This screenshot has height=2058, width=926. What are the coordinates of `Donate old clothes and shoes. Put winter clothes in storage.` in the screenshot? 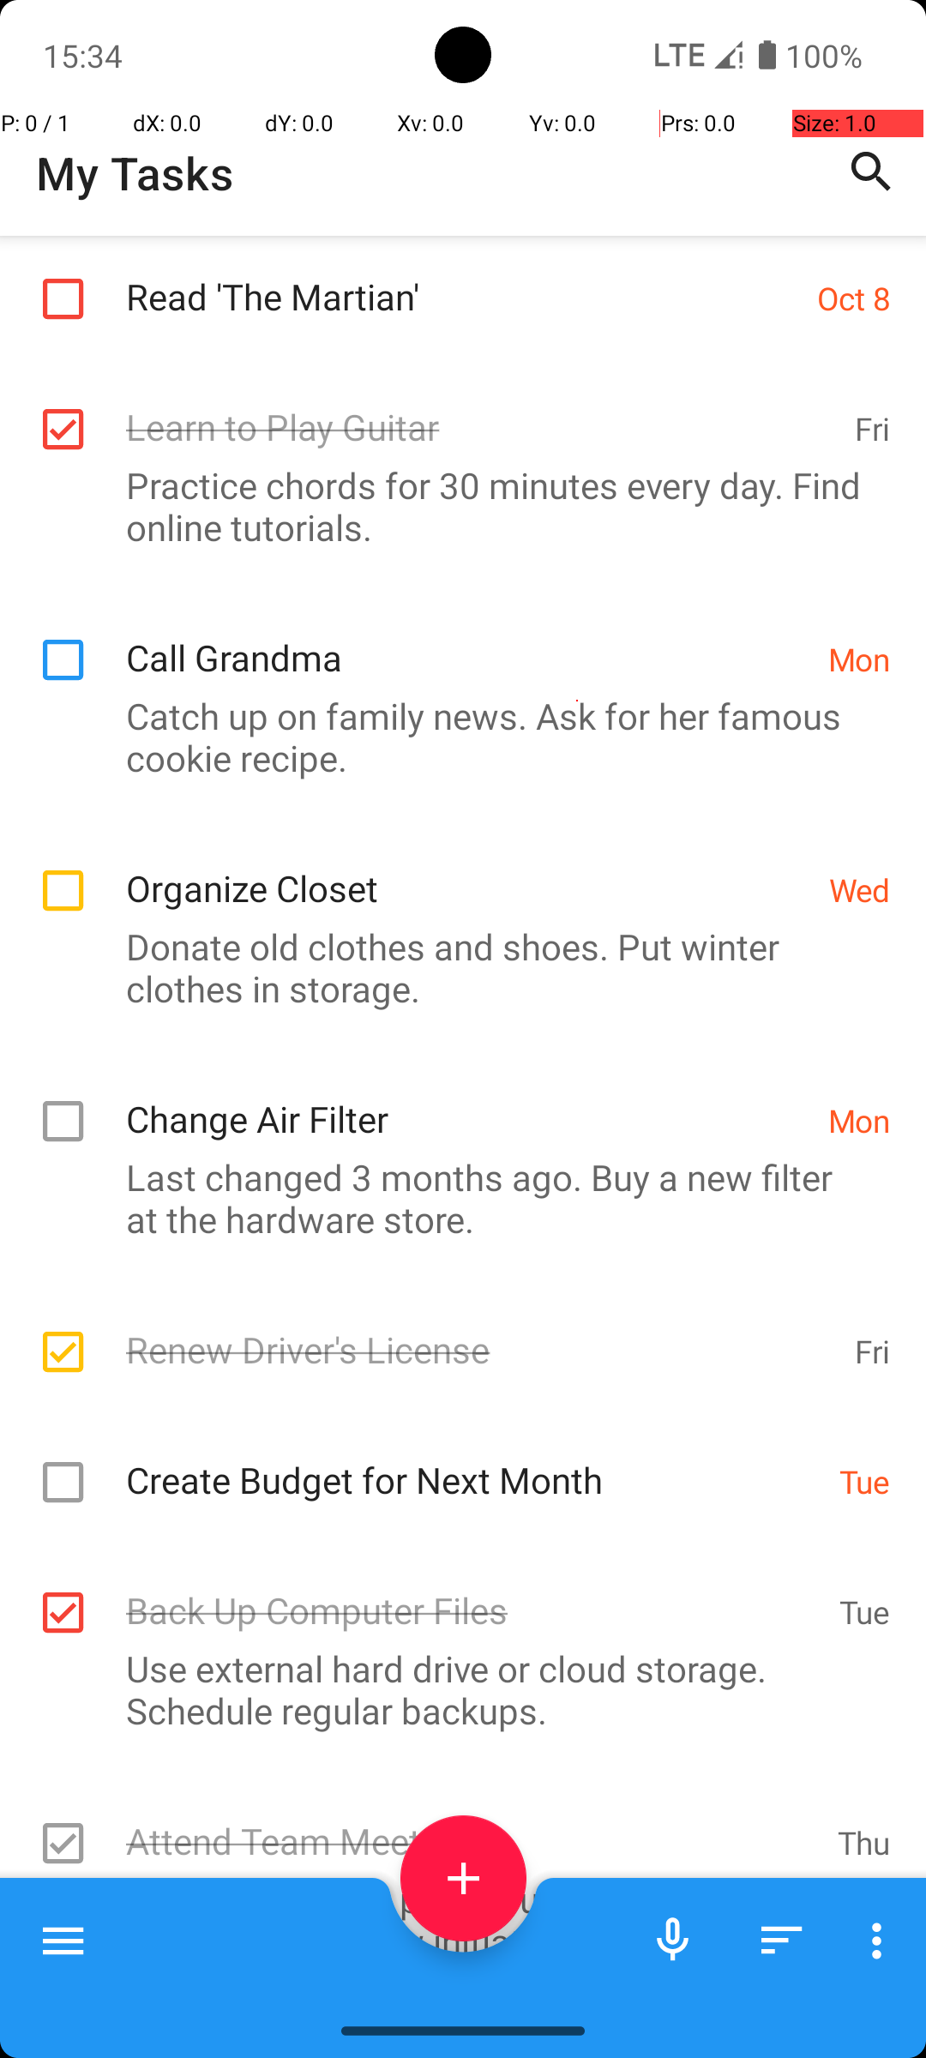 It's located at (454, 967).